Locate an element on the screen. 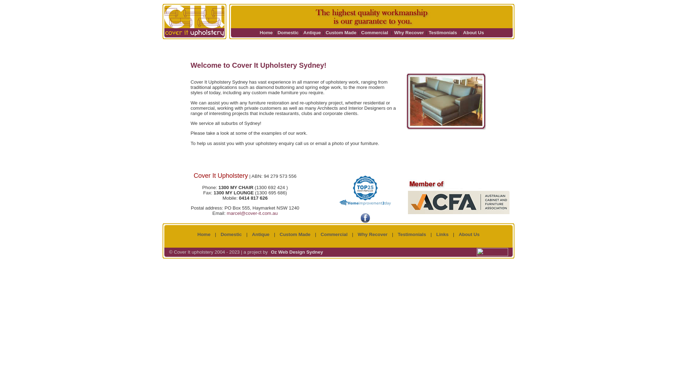  Links is located at coordinates (442, 234).